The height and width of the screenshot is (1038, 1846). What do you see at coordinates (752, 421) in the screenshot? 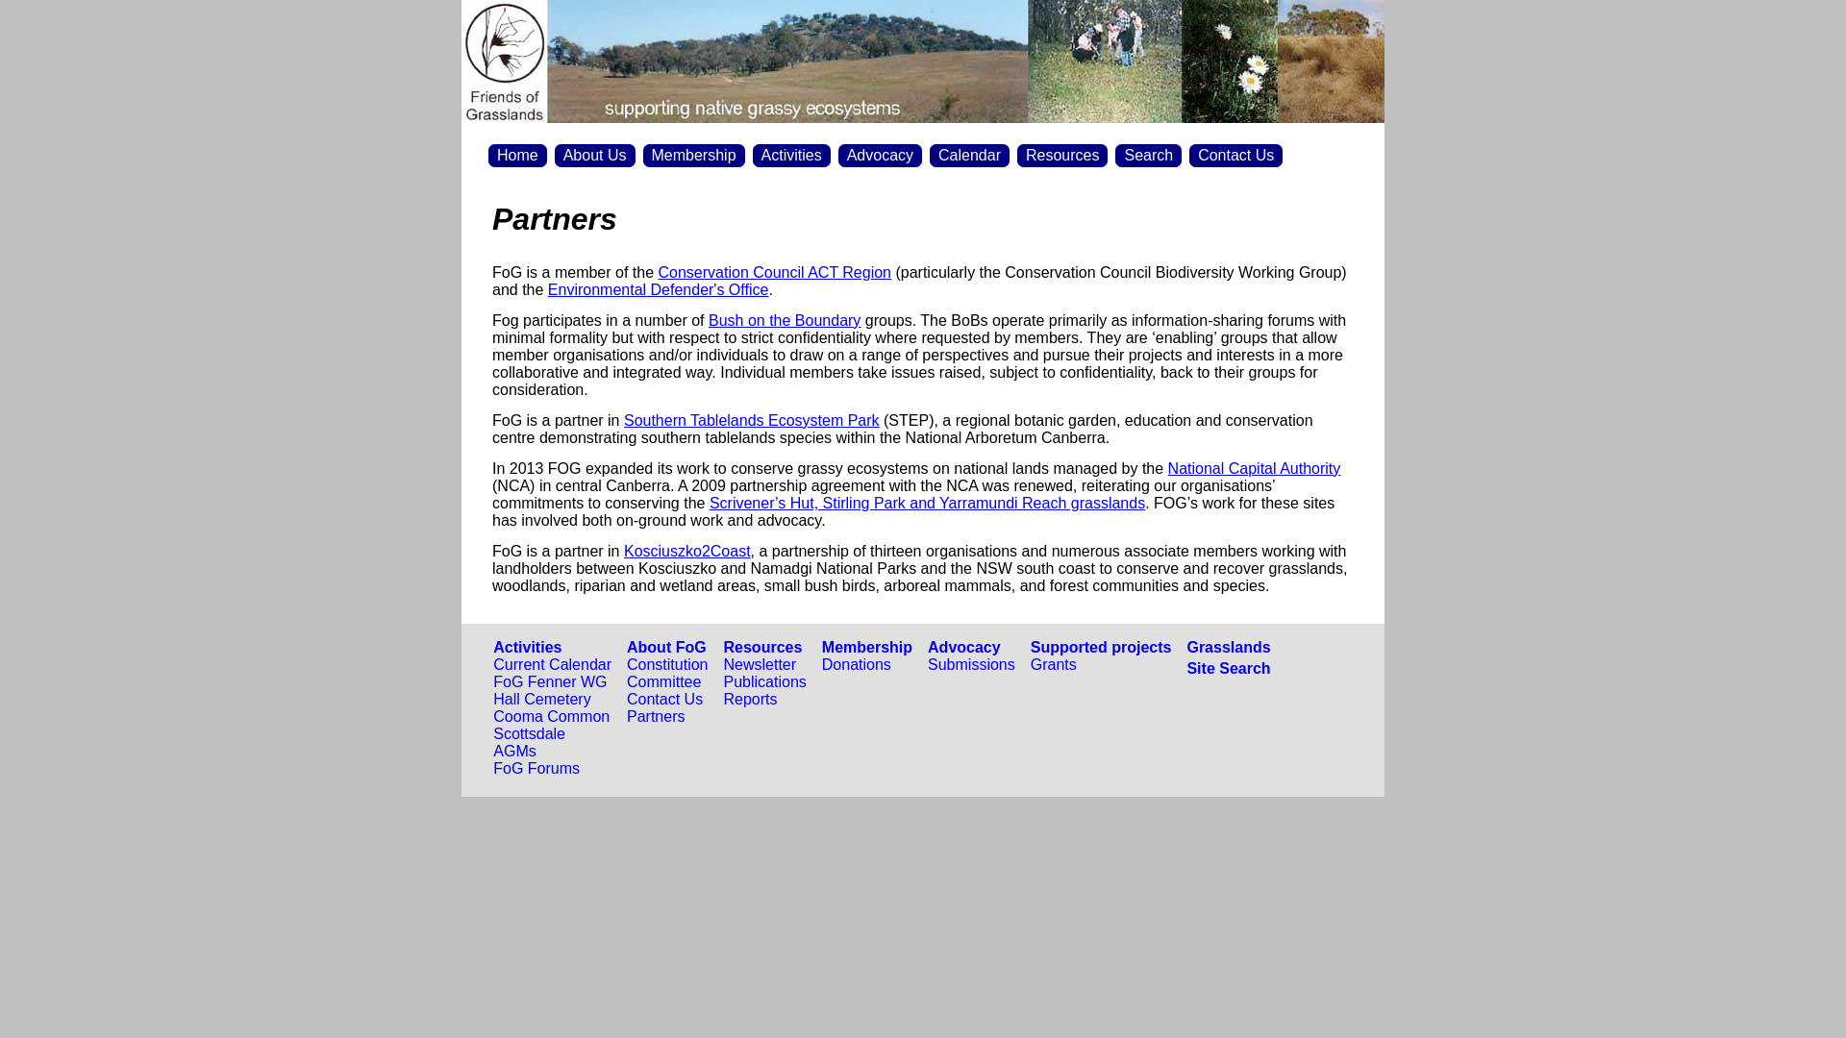
I see `Southern Tablelands Ecosystem Park` at bounding box center [752, 421].